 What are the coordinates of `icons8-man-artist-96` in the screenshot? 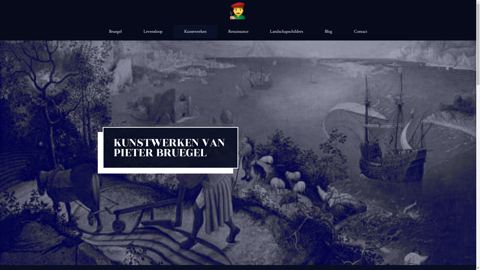 It's located at (238, 11).